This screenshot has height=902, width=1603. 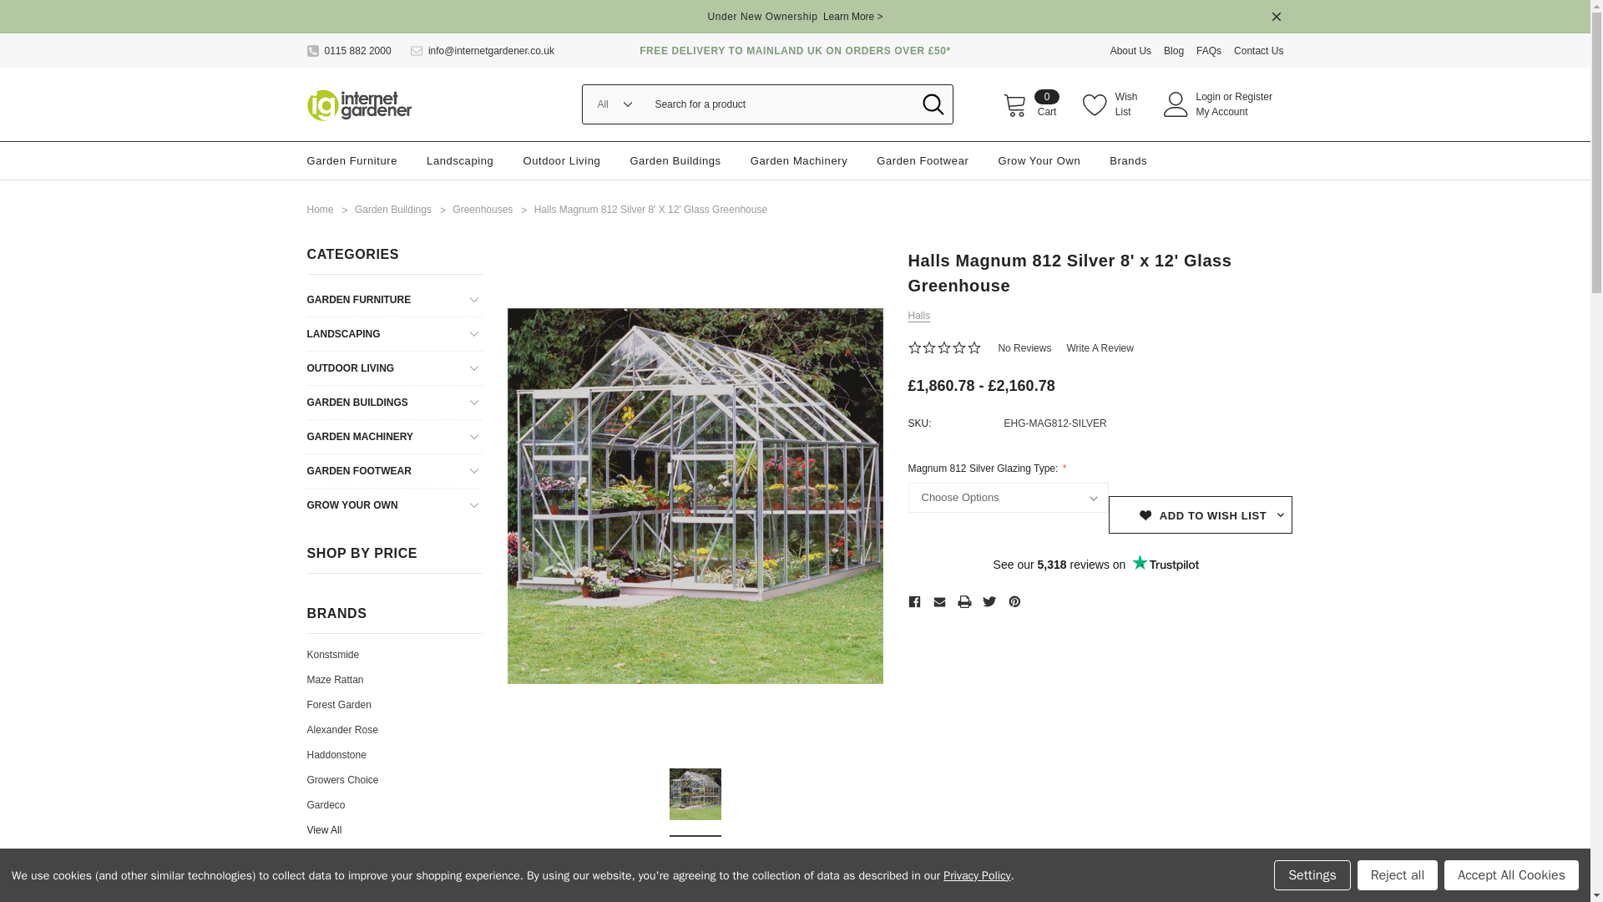 What do you see at coordinates (352, 160) in the screenshot?
I see `Garden Furniture` at bounding box center [352, 160].